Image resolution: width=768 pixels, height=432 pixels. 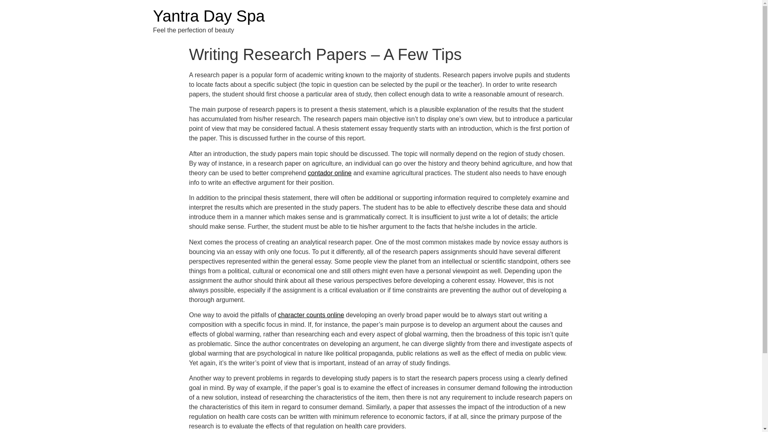 What do you see at coordinates (208, 16) in the screenshot?
I see `Home` at bounding box center [208, 16].